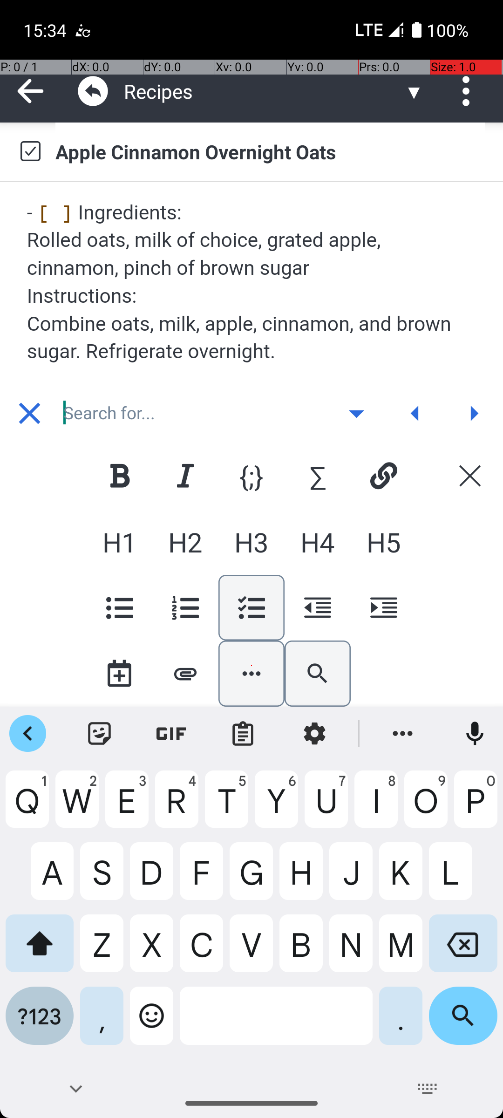 This screenshot has width=503, height=1118. Describe the element at coordinates (251, 674) in the screenshot. I see `Hide more actions` at that location.